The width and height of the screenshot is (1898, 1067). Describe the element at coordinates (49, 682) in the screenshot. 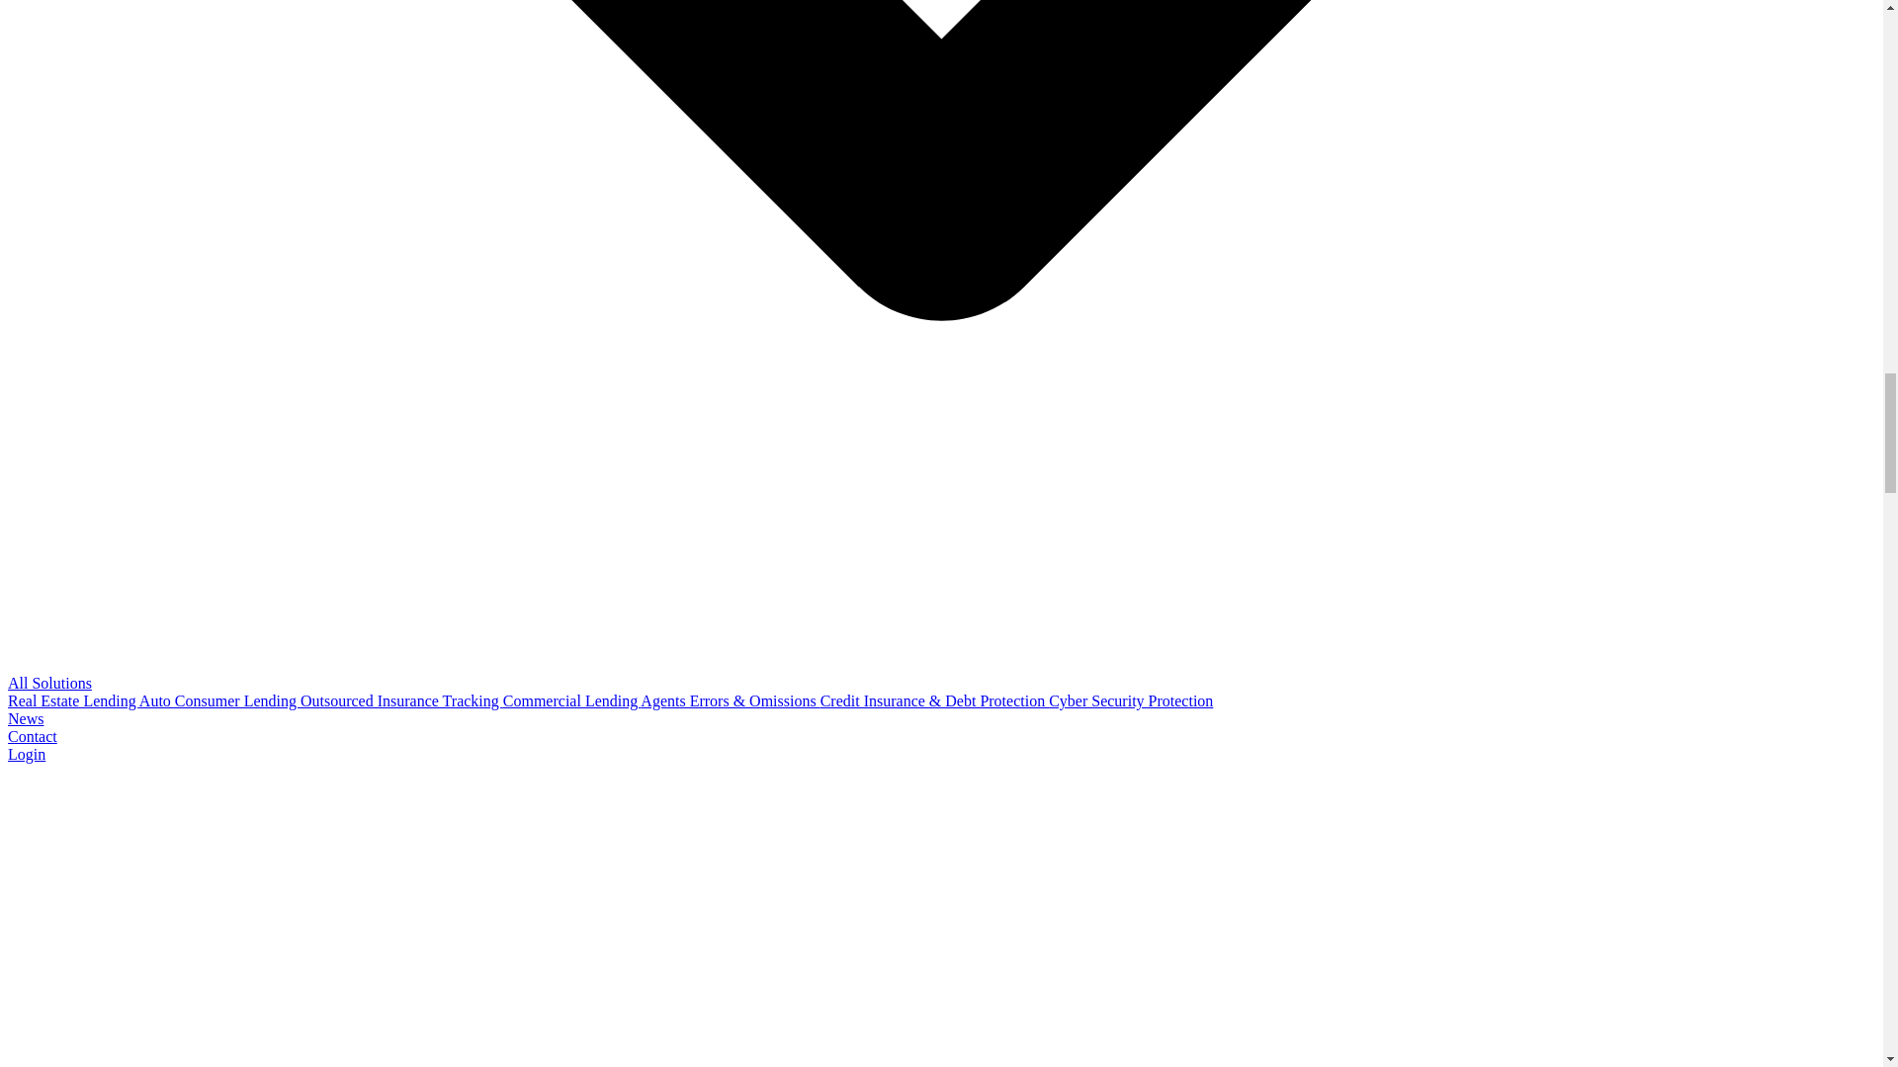

I see `All Solutions` at that location.